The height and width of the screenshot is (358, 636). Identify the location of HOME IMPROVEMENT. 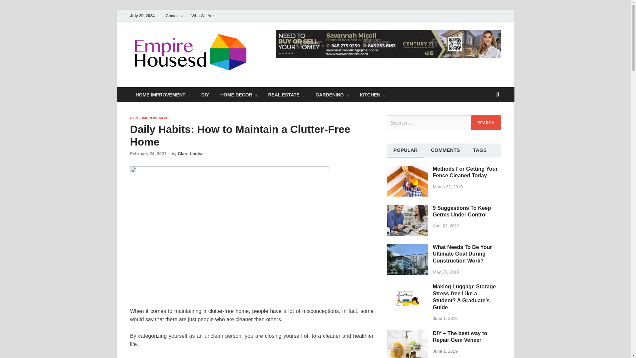
(162, 94).